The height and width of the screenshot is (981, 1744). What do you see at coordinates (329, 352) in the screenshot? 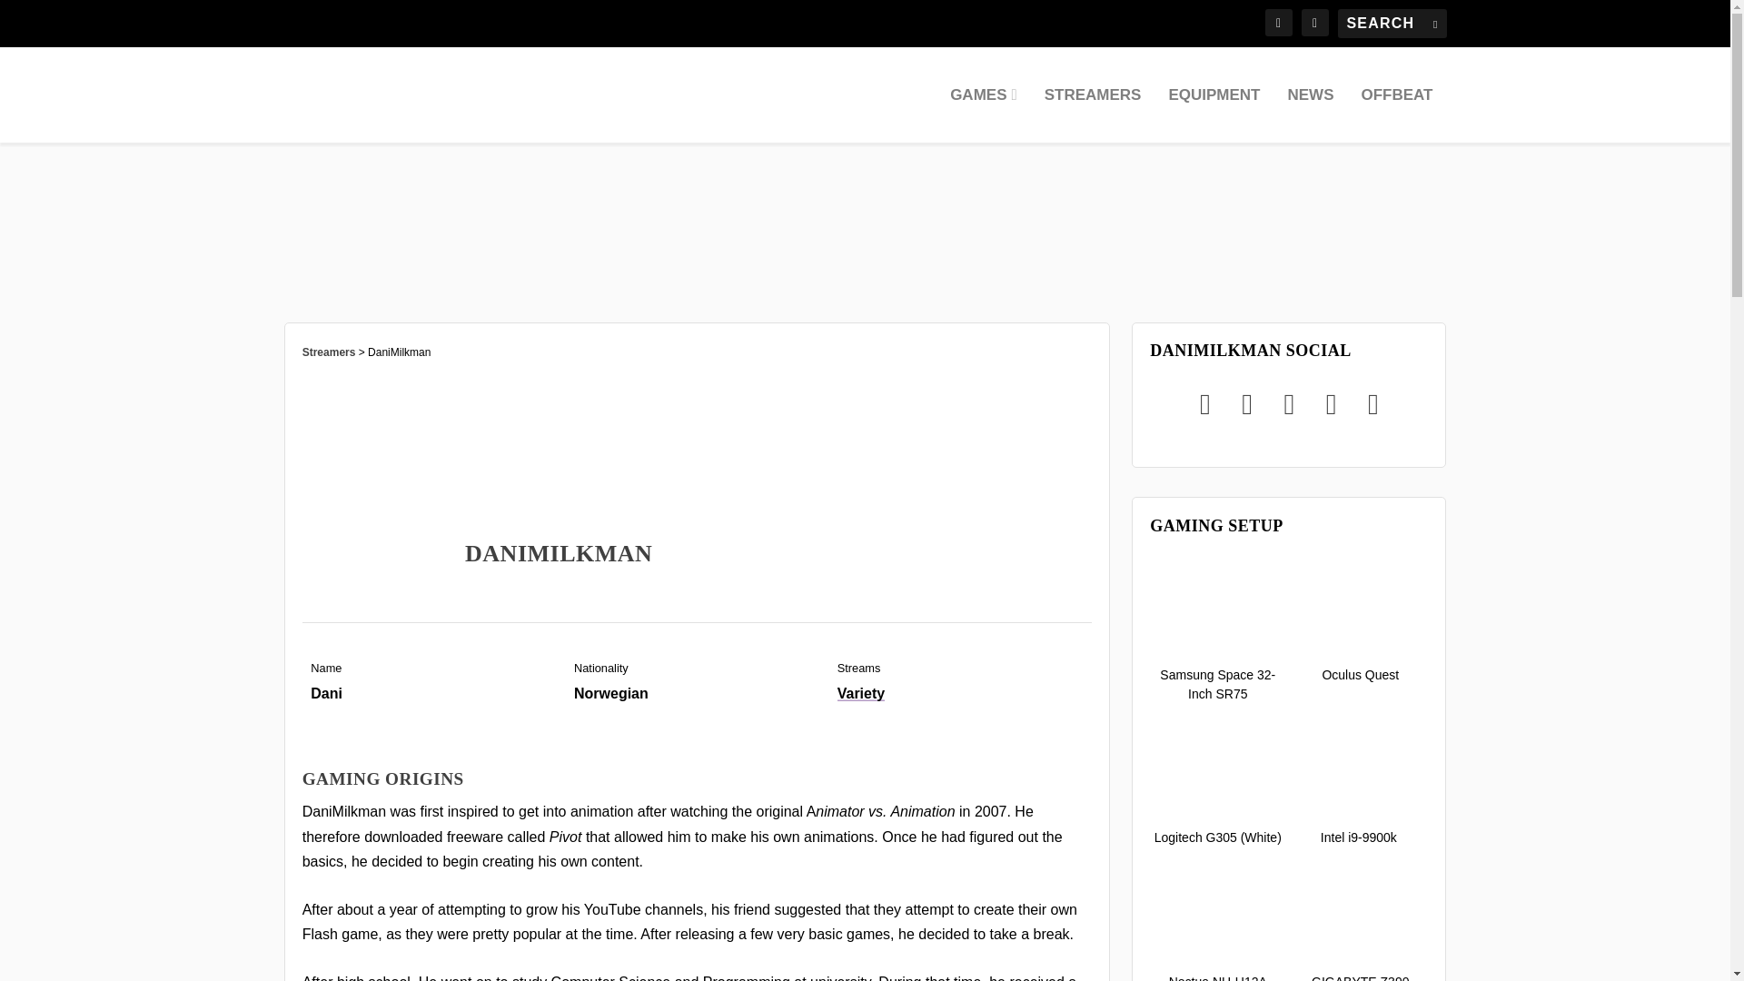
I see `Streamers` at bounding box center [329, 352].